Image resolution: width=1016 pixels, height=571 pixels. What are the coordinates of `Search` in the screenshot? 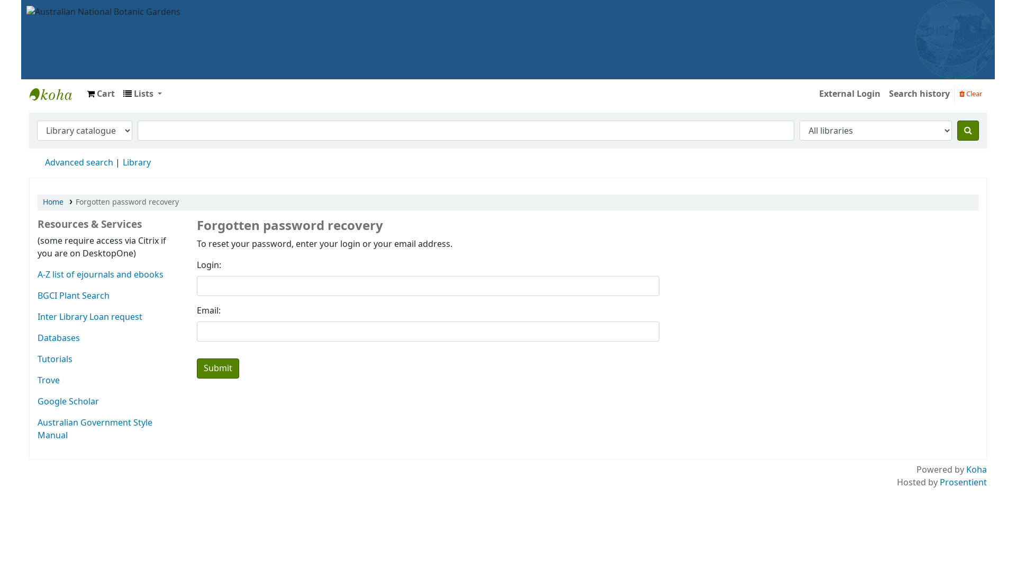 It's located at (968, 131).